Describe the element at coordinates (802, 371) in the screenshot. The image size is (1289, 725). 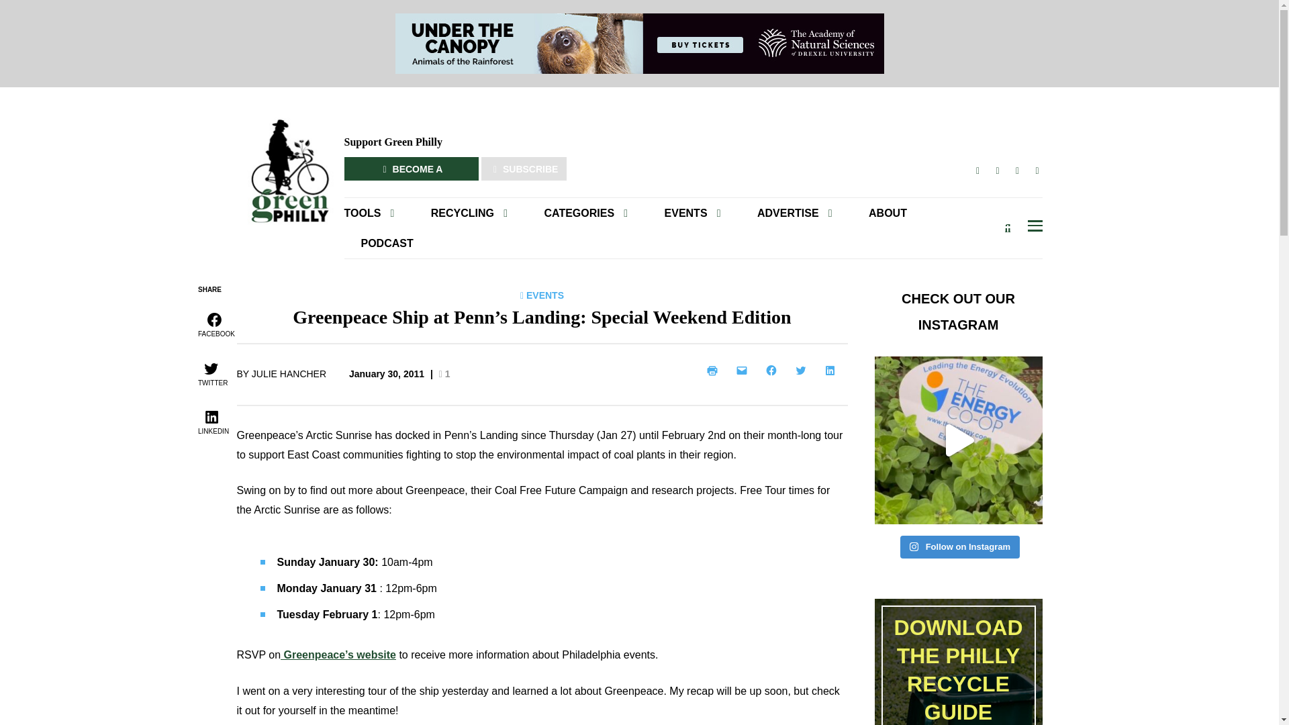
I see `Click to share on Twitter` at that location.